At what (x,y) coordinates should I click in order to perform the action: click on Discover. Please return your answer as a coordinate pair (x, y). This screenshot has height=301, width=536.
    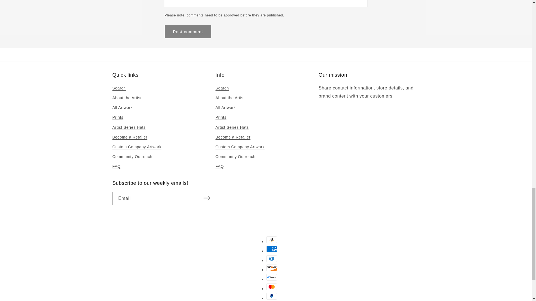
    Looking at the image, I should click on (272, 268).